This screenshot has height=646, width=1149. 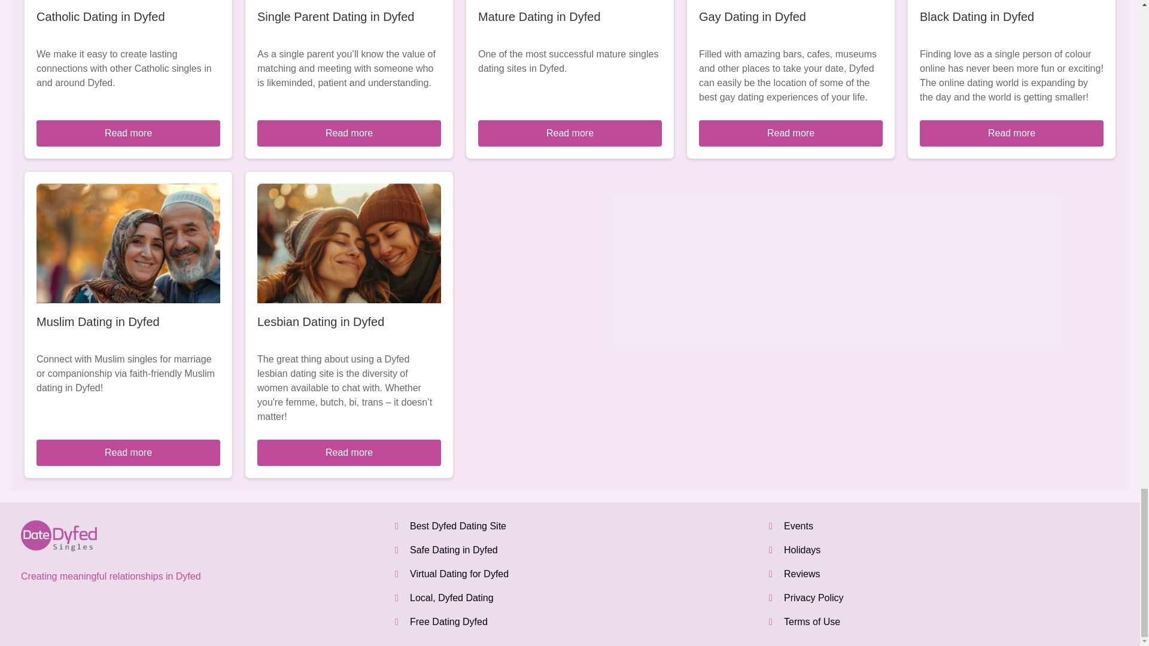 What do you see at coordinates (460, 574) in the screenshot?
I see `Virtual Dating for Dyfed` at bounding box center [460, 574].